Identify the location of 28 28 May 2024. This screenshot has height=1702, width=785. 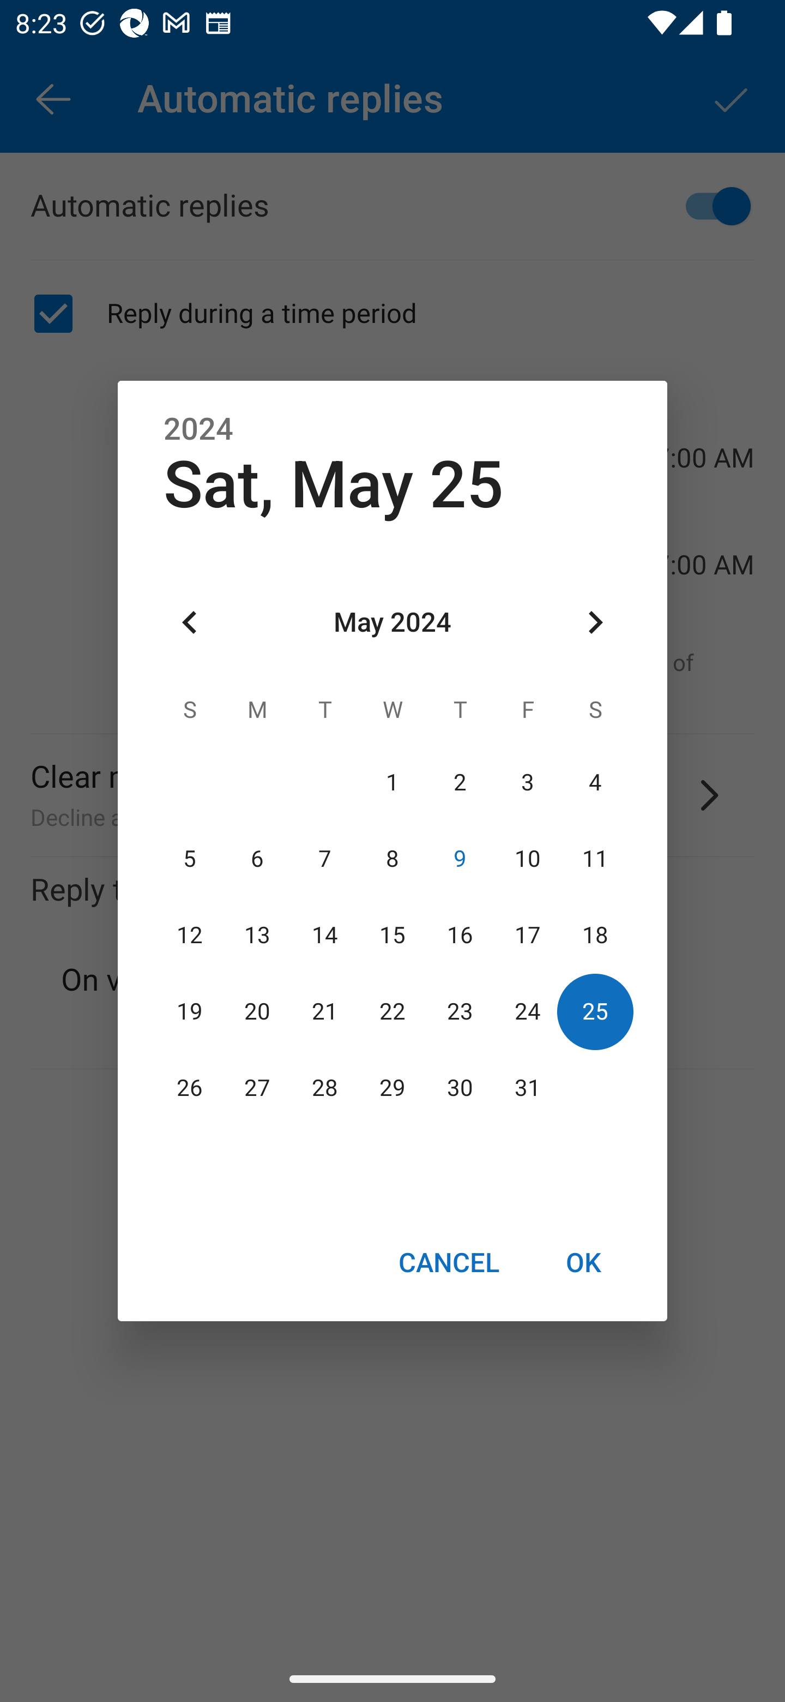
(325, 1088).